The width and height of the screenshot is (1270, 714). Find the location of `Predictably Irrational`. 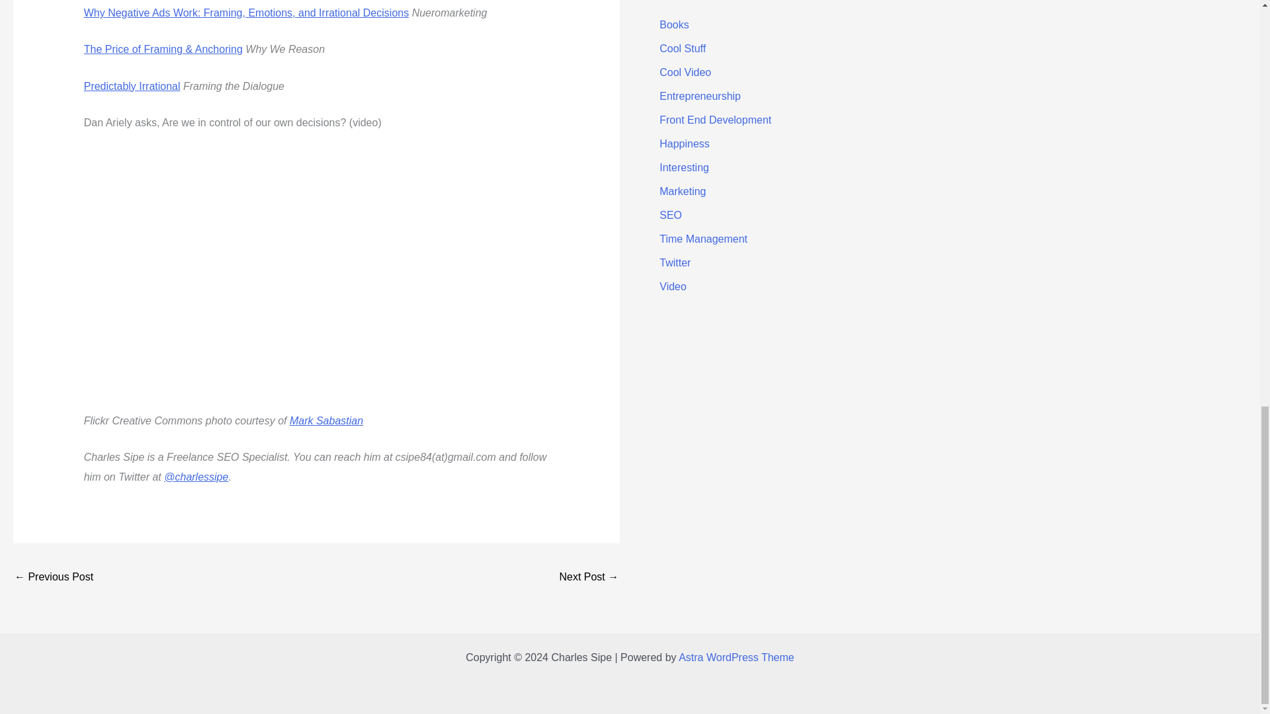

Predictably Irrational is located at coordinates (132, 86).